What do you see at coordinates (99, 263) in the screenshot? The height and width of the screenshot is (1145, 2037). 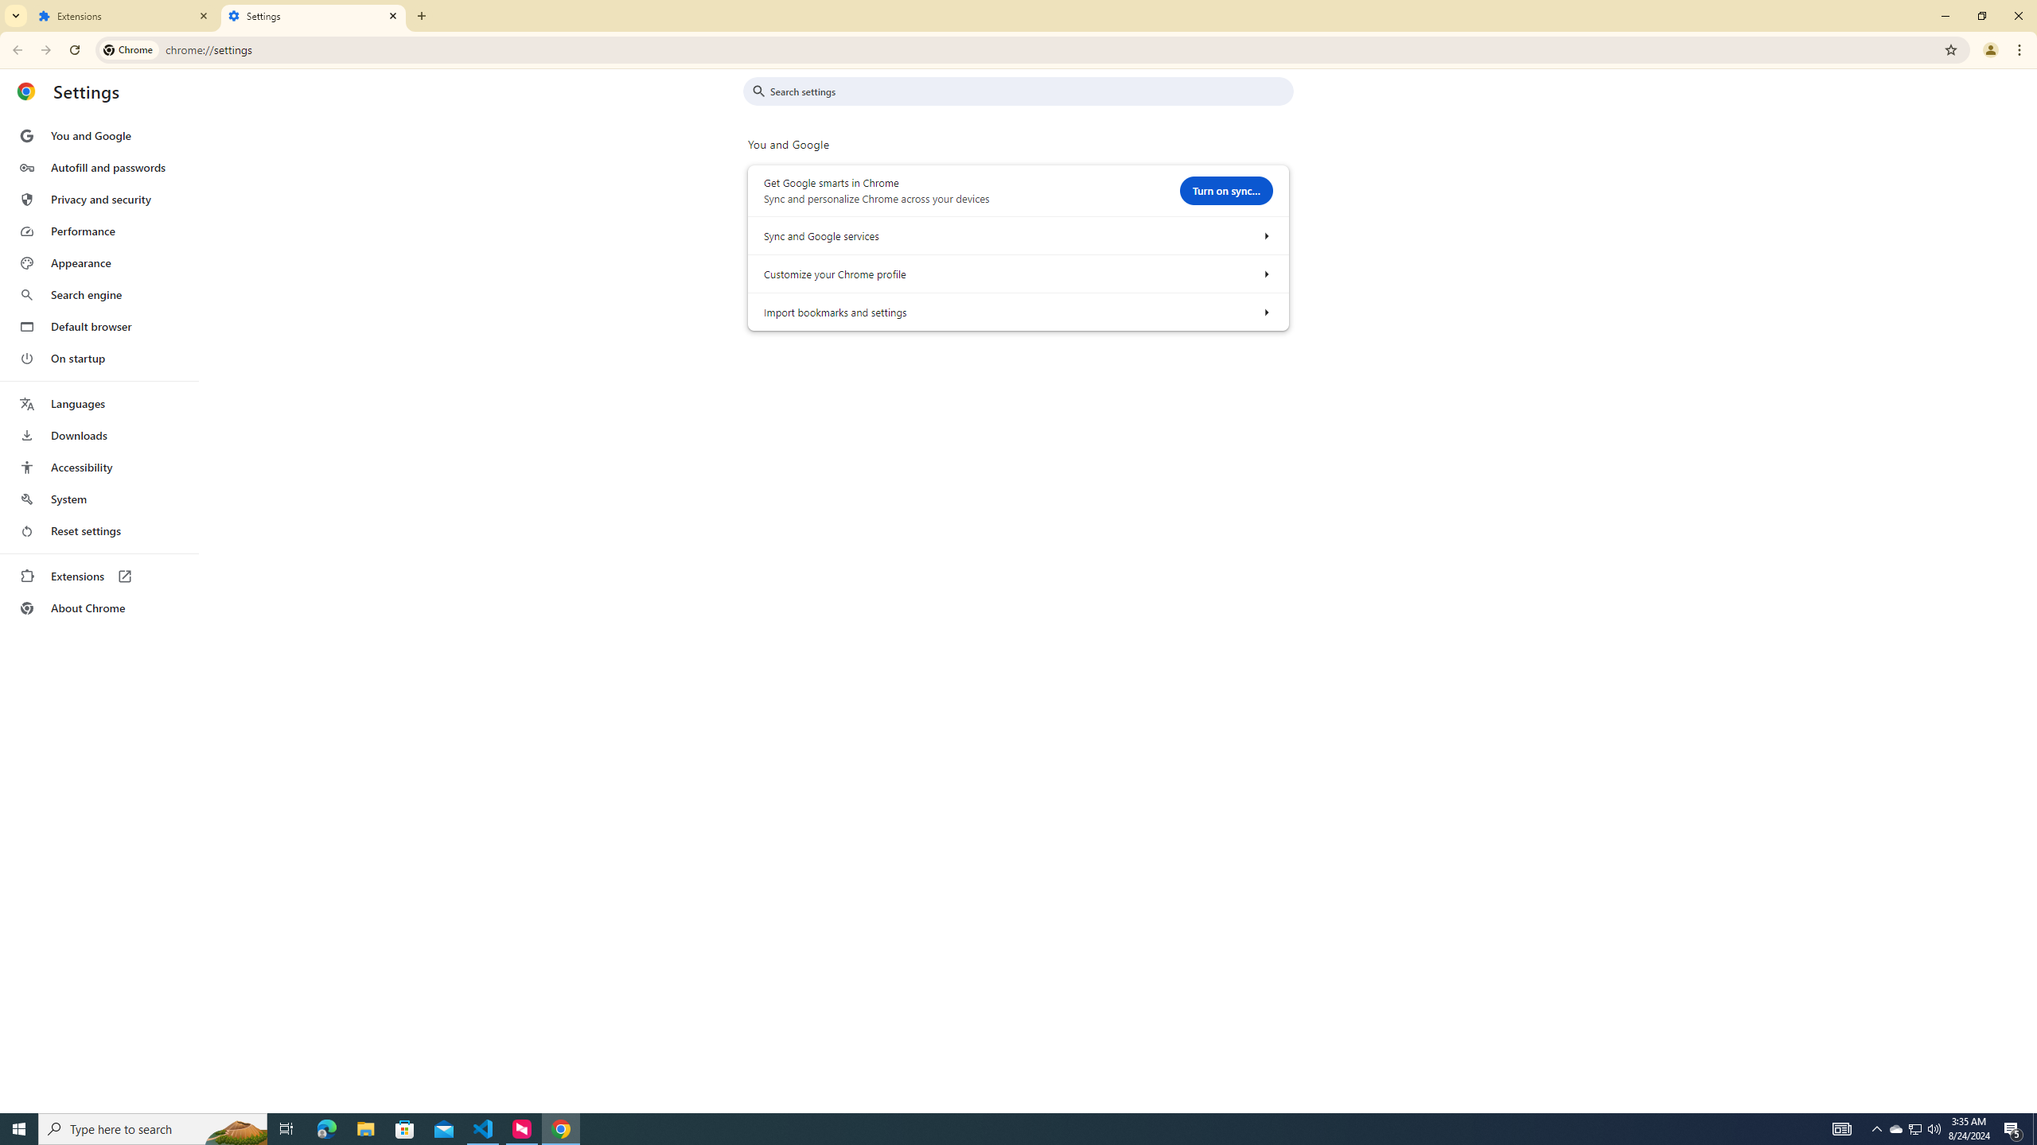 I see `Appearance` at bounding box center [99, 263].